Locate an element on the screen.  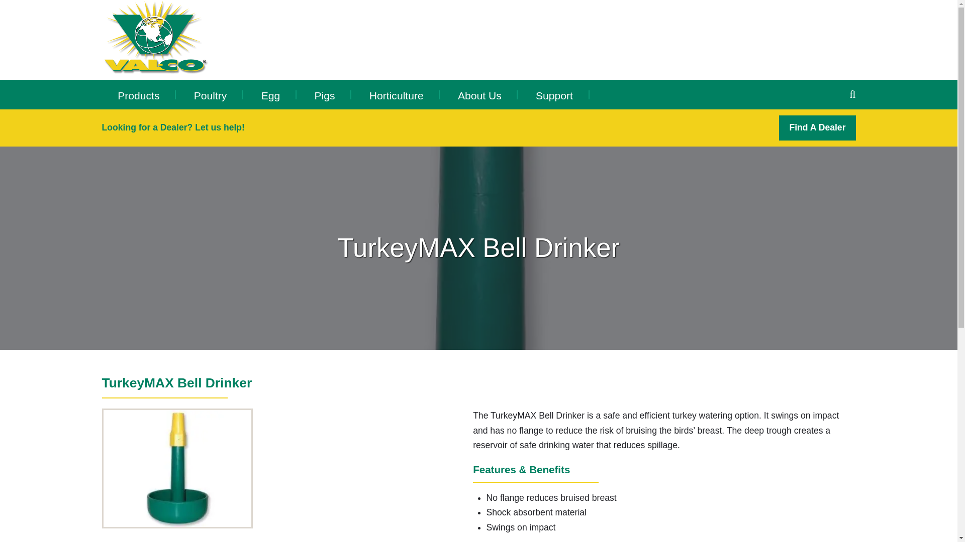
Repair Parts is located at coordinates (570, 117).